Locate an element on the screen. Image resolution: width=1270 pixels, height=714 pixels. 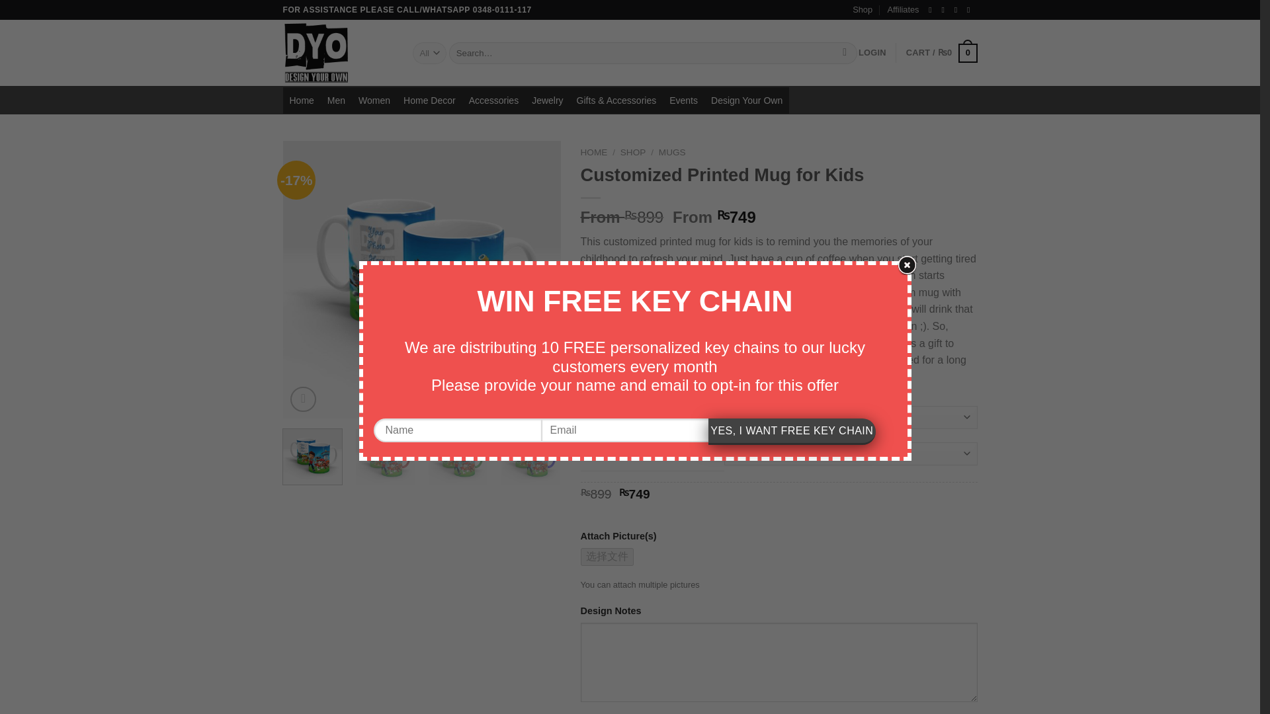
Men is located at coordinates (336, 100).